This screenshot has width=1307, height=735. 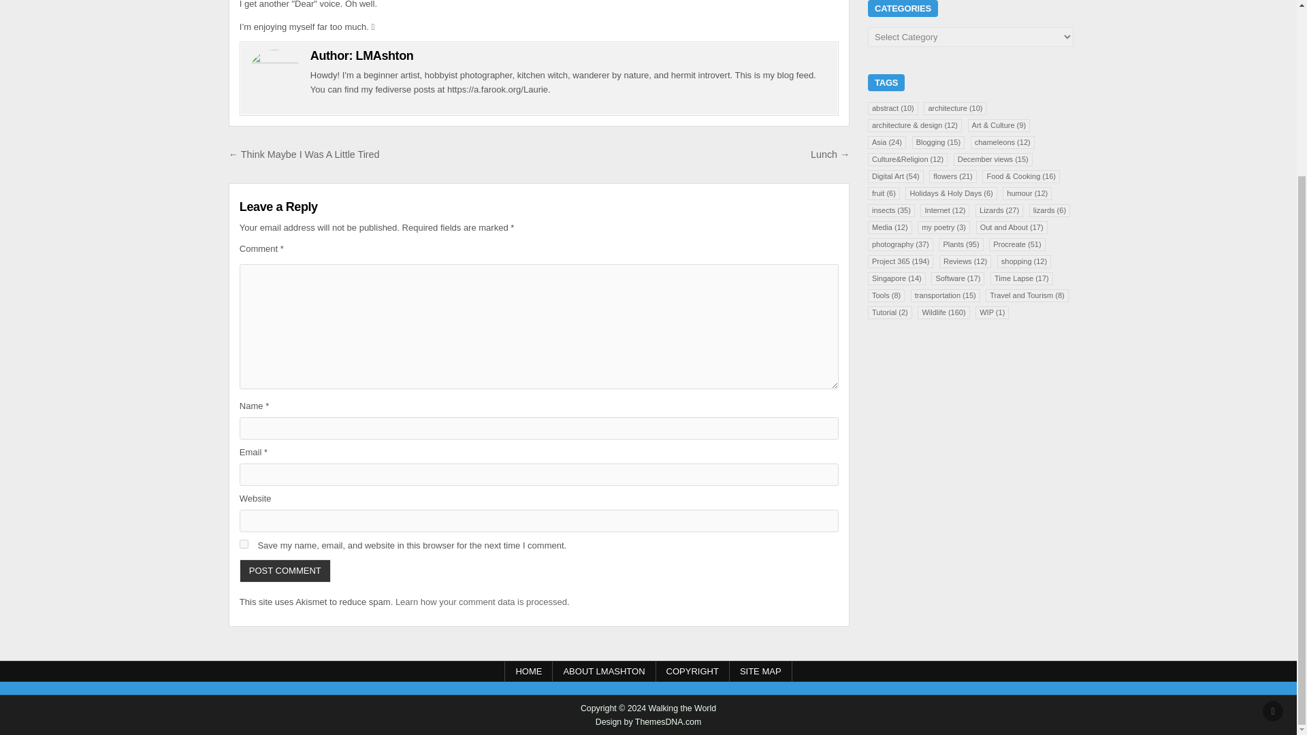 What do you see at coordinates (244, 543) in the screenshot?
I see `yes` at bounding box center [244, 543].